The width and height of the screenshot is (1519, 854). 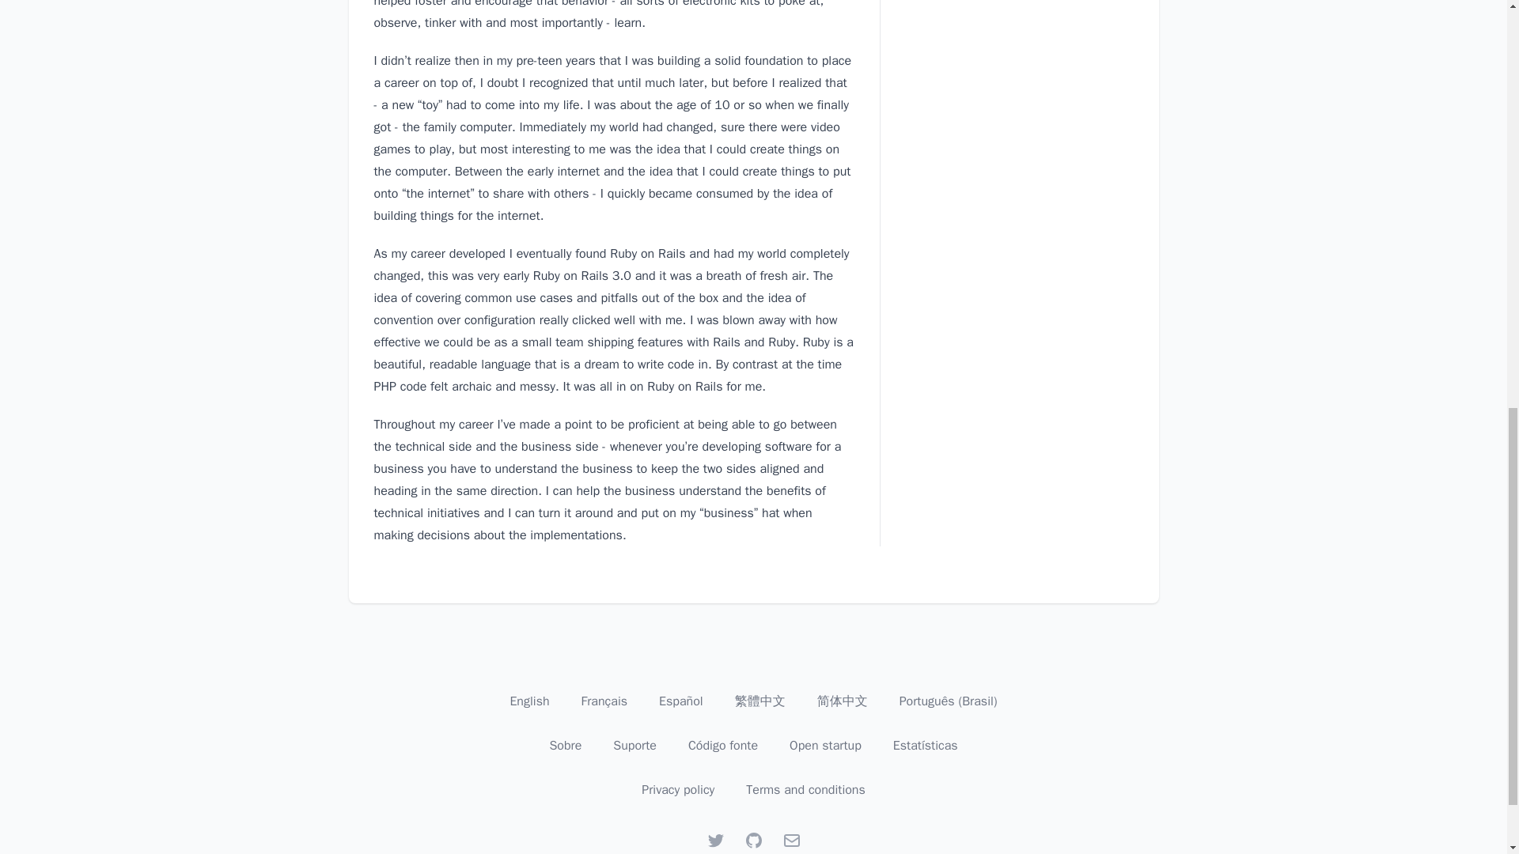 I want to click on Twitter, so click(x=715, y=840).